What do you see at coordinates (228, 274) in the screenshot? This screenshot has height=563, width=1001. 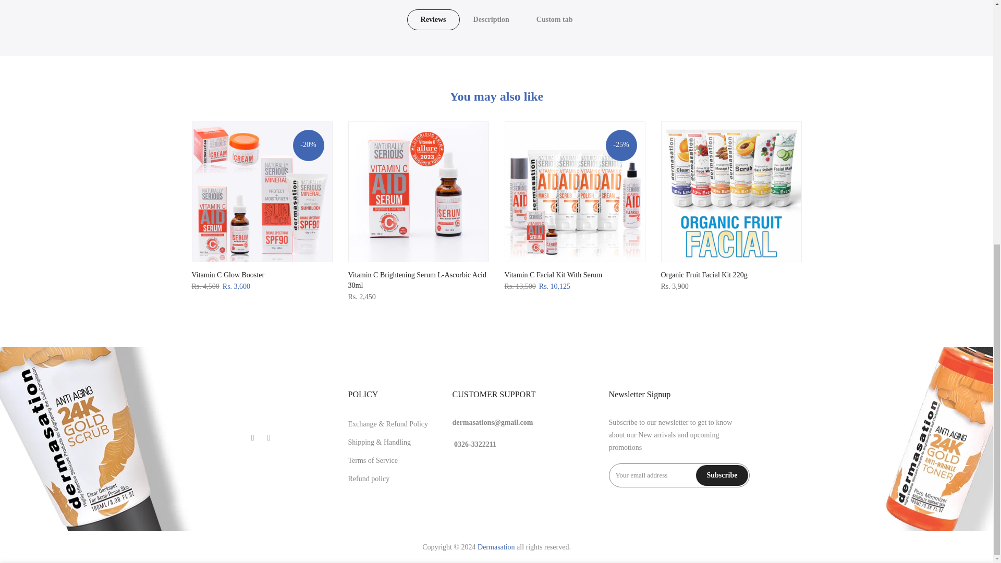 I see `Vitamin C Glow Booster` at bounding box center [228, 274].